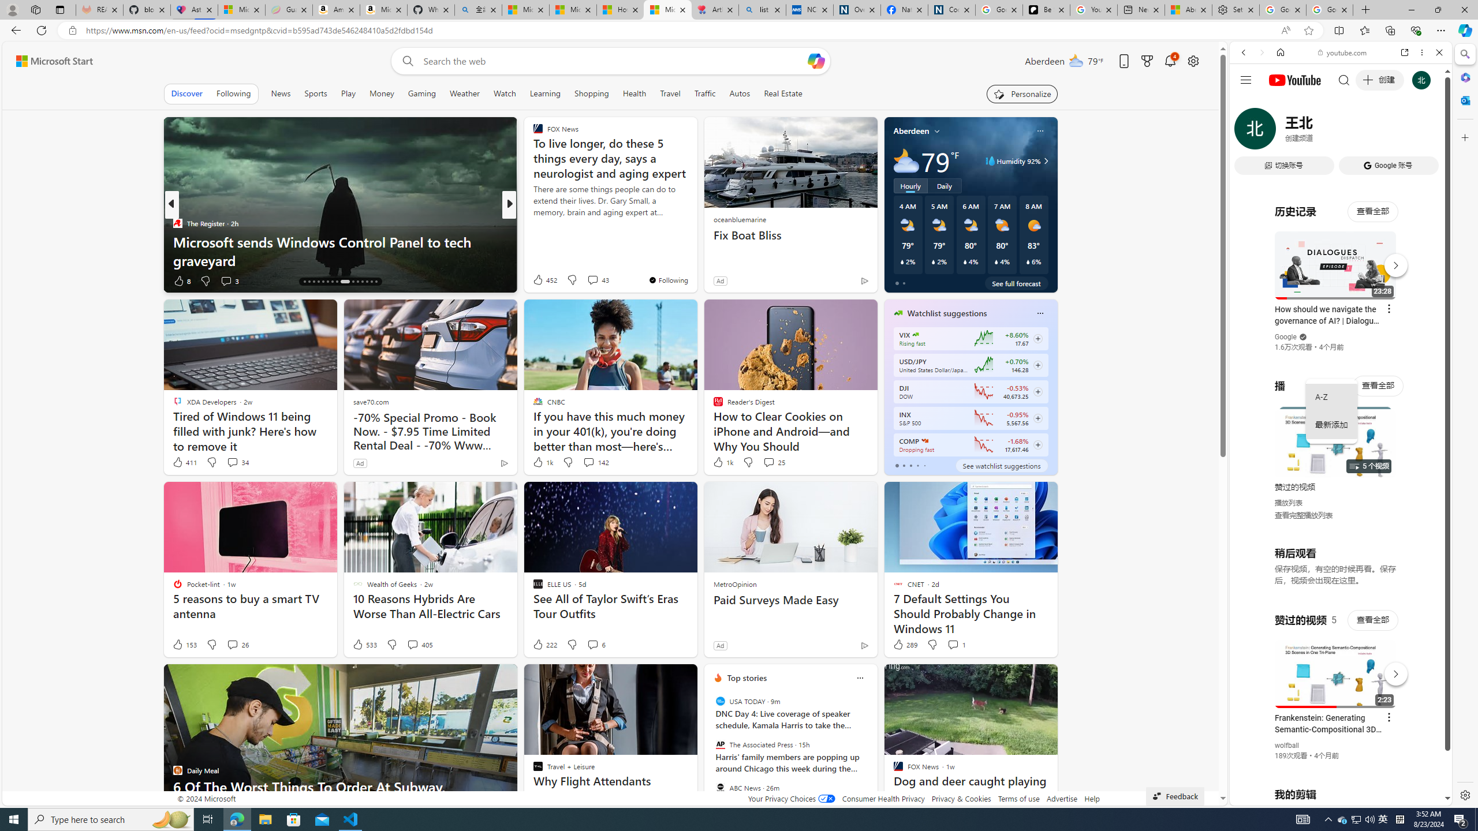 This screenshot has width=1478, height=831. Describe the element at coordinates (341, 250) in the screenshot. I see `Microsoft sends Windows Control Panel to tech graveyard` at that location.